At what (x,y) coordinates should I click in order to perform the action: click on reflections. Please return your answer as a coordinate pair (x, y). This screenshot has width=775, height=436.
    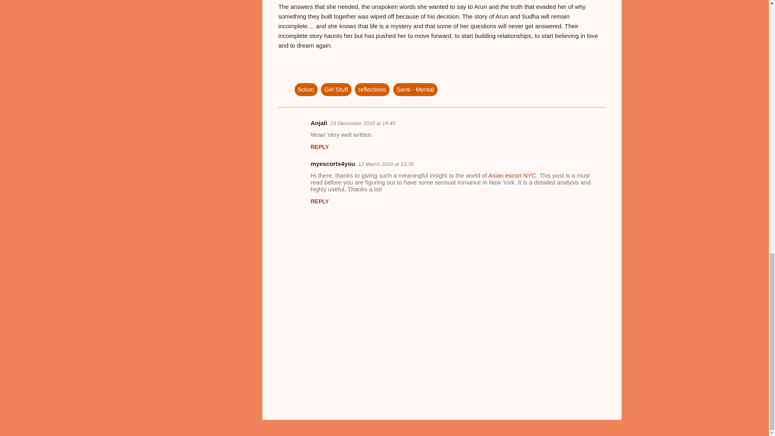
    Looking at the image, I should click on (372, 90).